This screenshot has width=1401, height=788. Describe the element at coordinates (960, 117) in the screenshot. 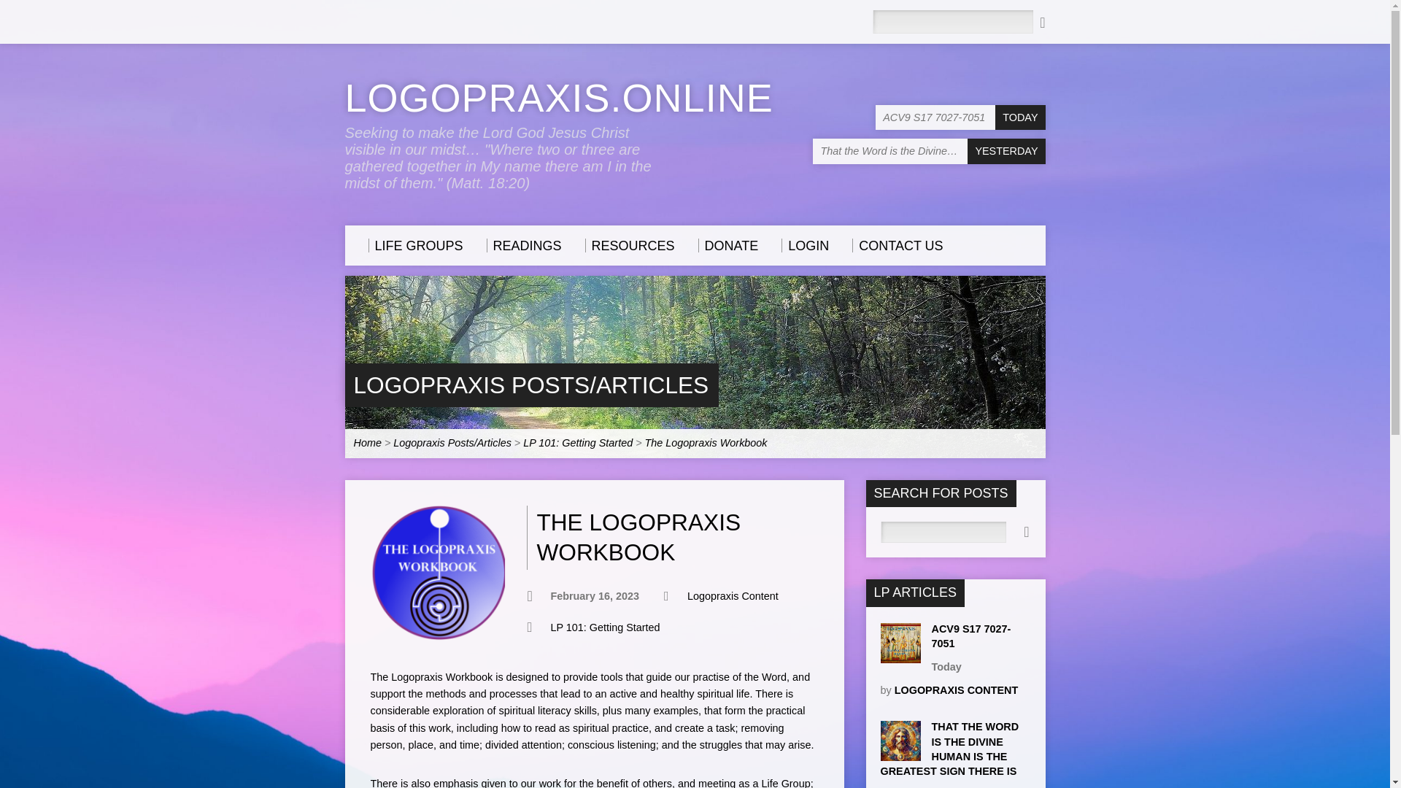

I see `ACV9 S17 7027-7051 TODAY` at that location.